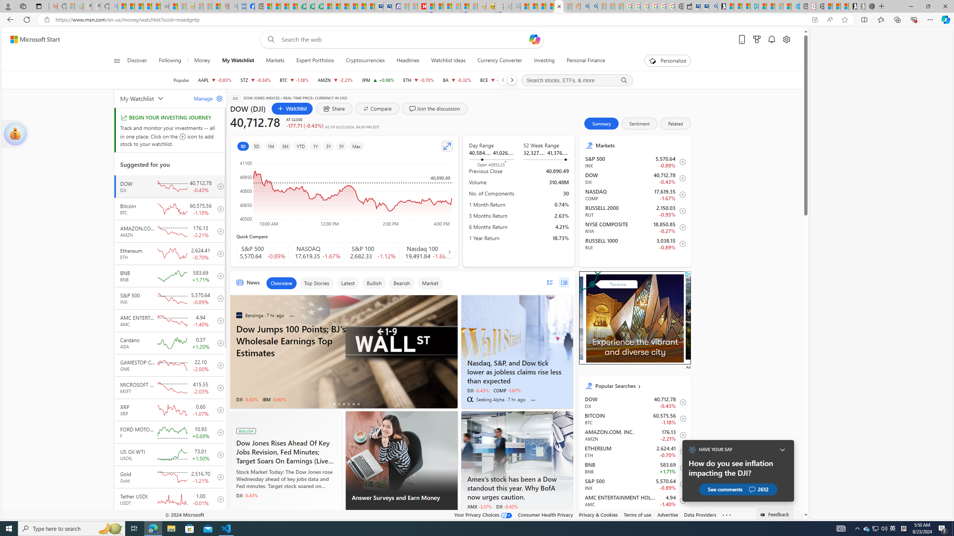  Describe the element at coordinates (292, 109) in the screenshot. I see `Watchlist` at that location.